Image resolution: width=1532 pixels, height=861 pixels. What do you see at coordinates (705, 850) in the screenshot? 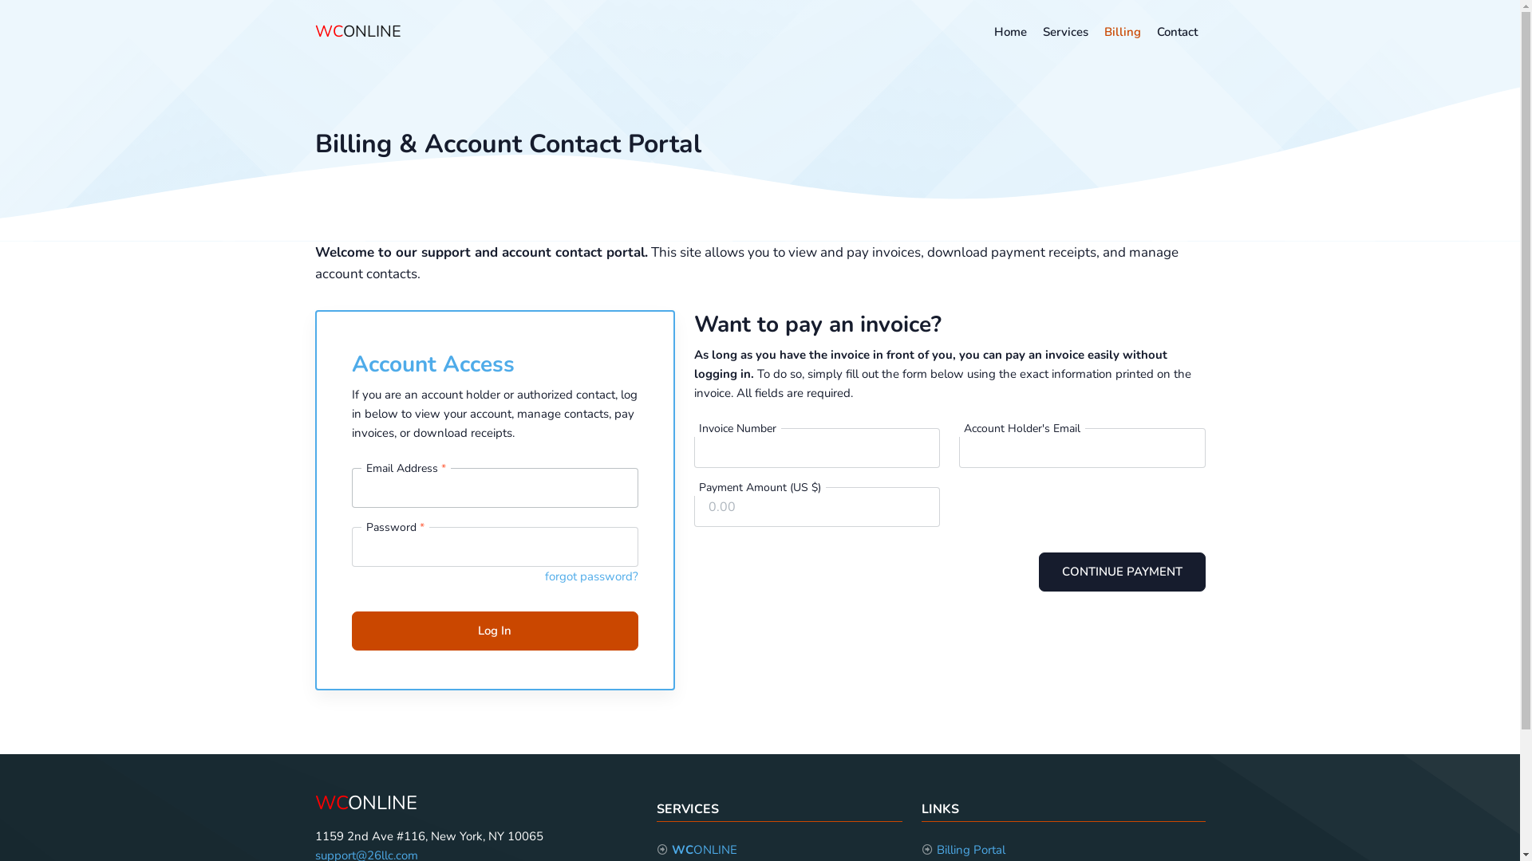
I see `WCONLINE` at bounding box center [705, 850].